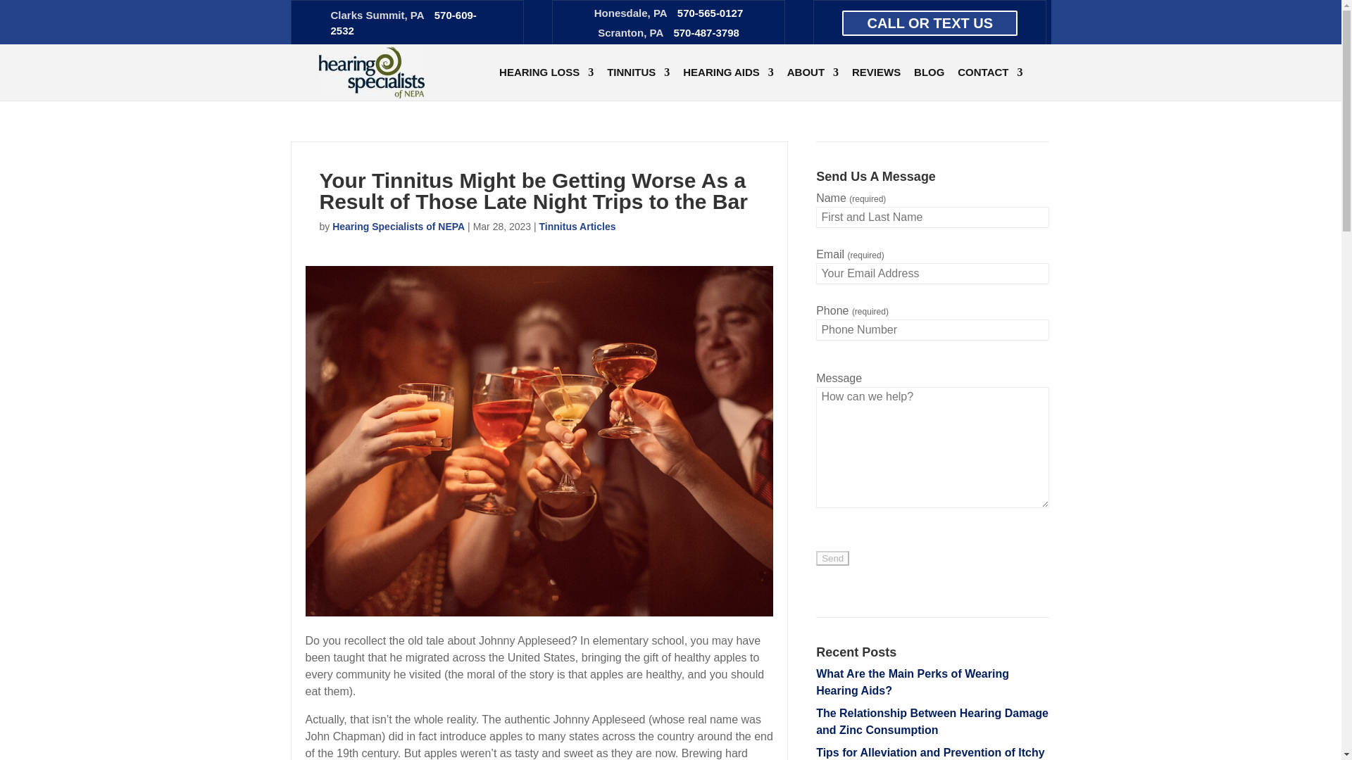 This screenshot has width=1352, height=760. I want to click on TINNITUS, so click(638, 84).